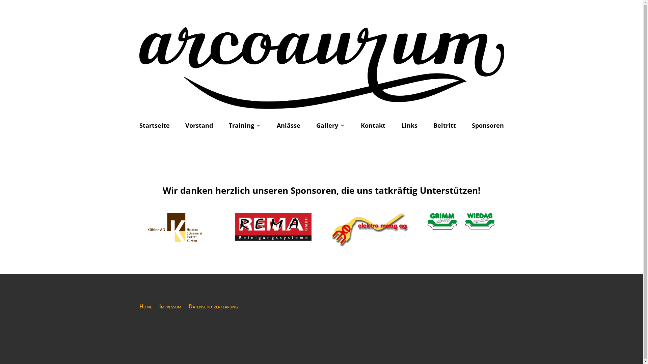  Describe the element at coordinates (409, 127) in the screenshot. I see `Links` at that location.